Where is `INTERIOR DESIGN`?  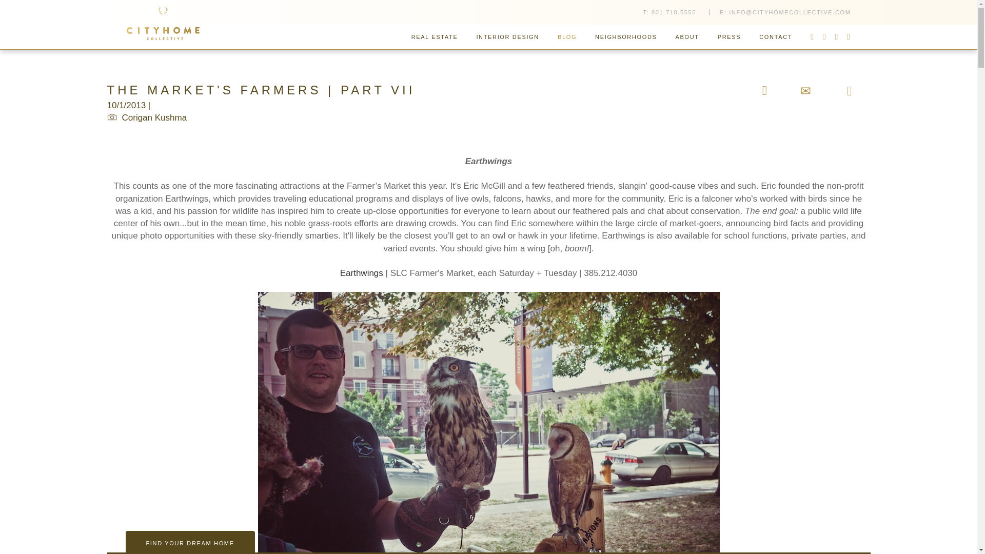
INTERIOR DESIGN is located at coordinates (508, 37).